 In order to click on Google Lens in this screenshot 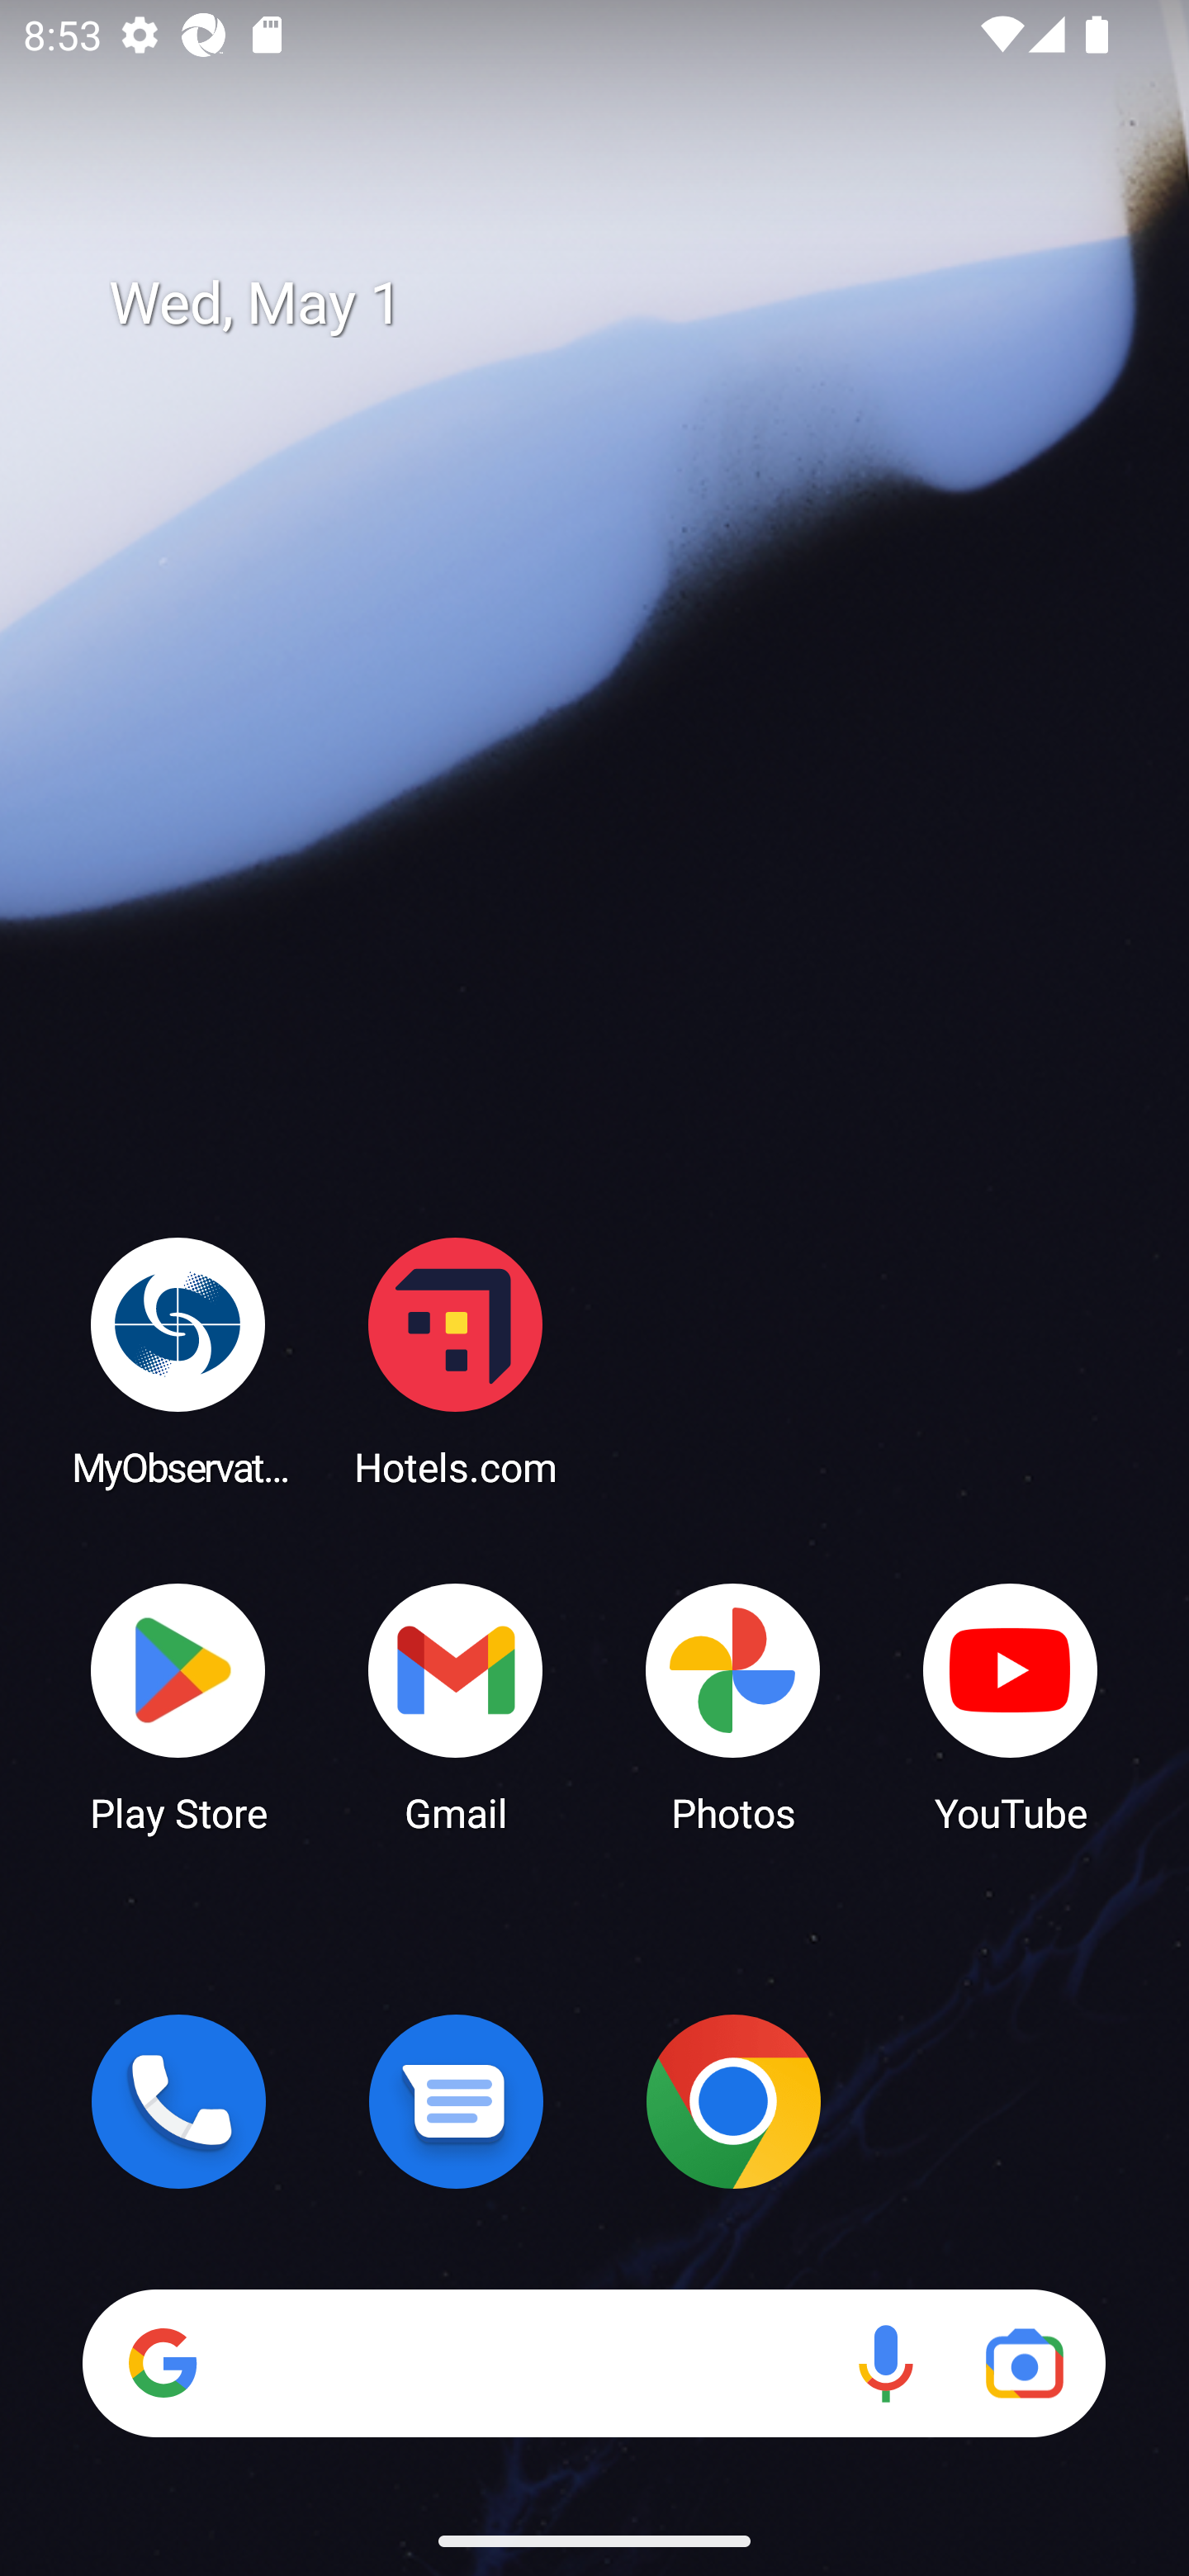, I will do `click(1024, 2363)`.